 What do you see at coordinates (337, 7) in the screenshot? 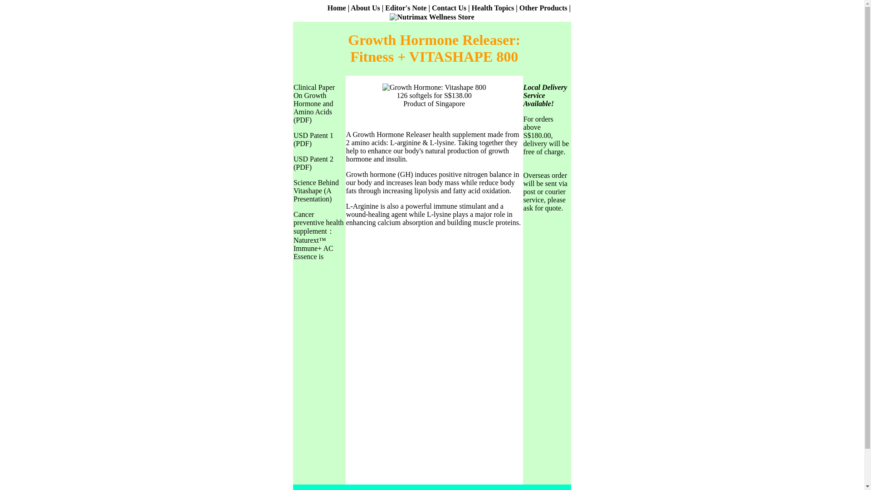
I see `Home` at bounding box center [337, 7].